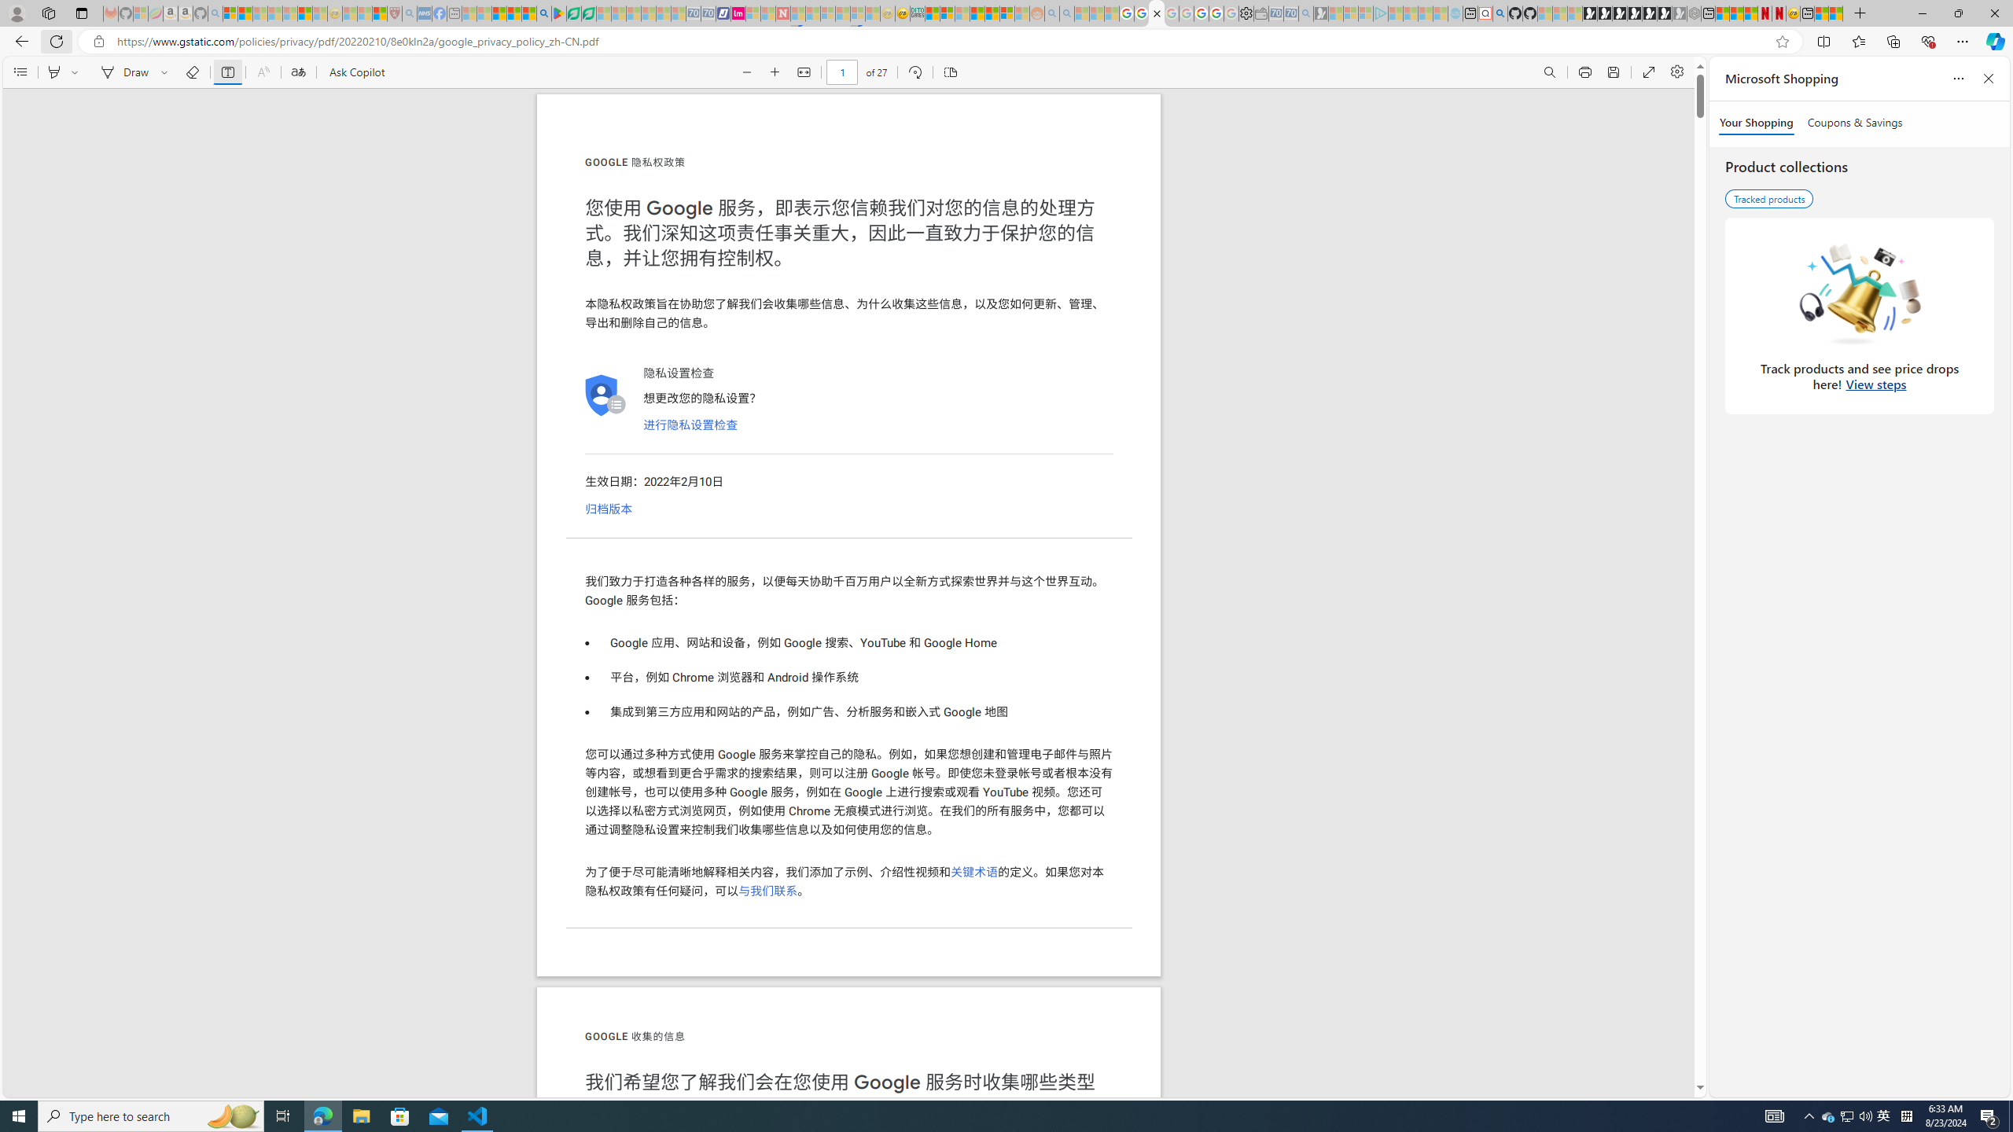 The width and height of the screenshot is (2013, 1132). Describe the element at coordinates (123, 72) in the screenshot. I see `Draw` at that location.